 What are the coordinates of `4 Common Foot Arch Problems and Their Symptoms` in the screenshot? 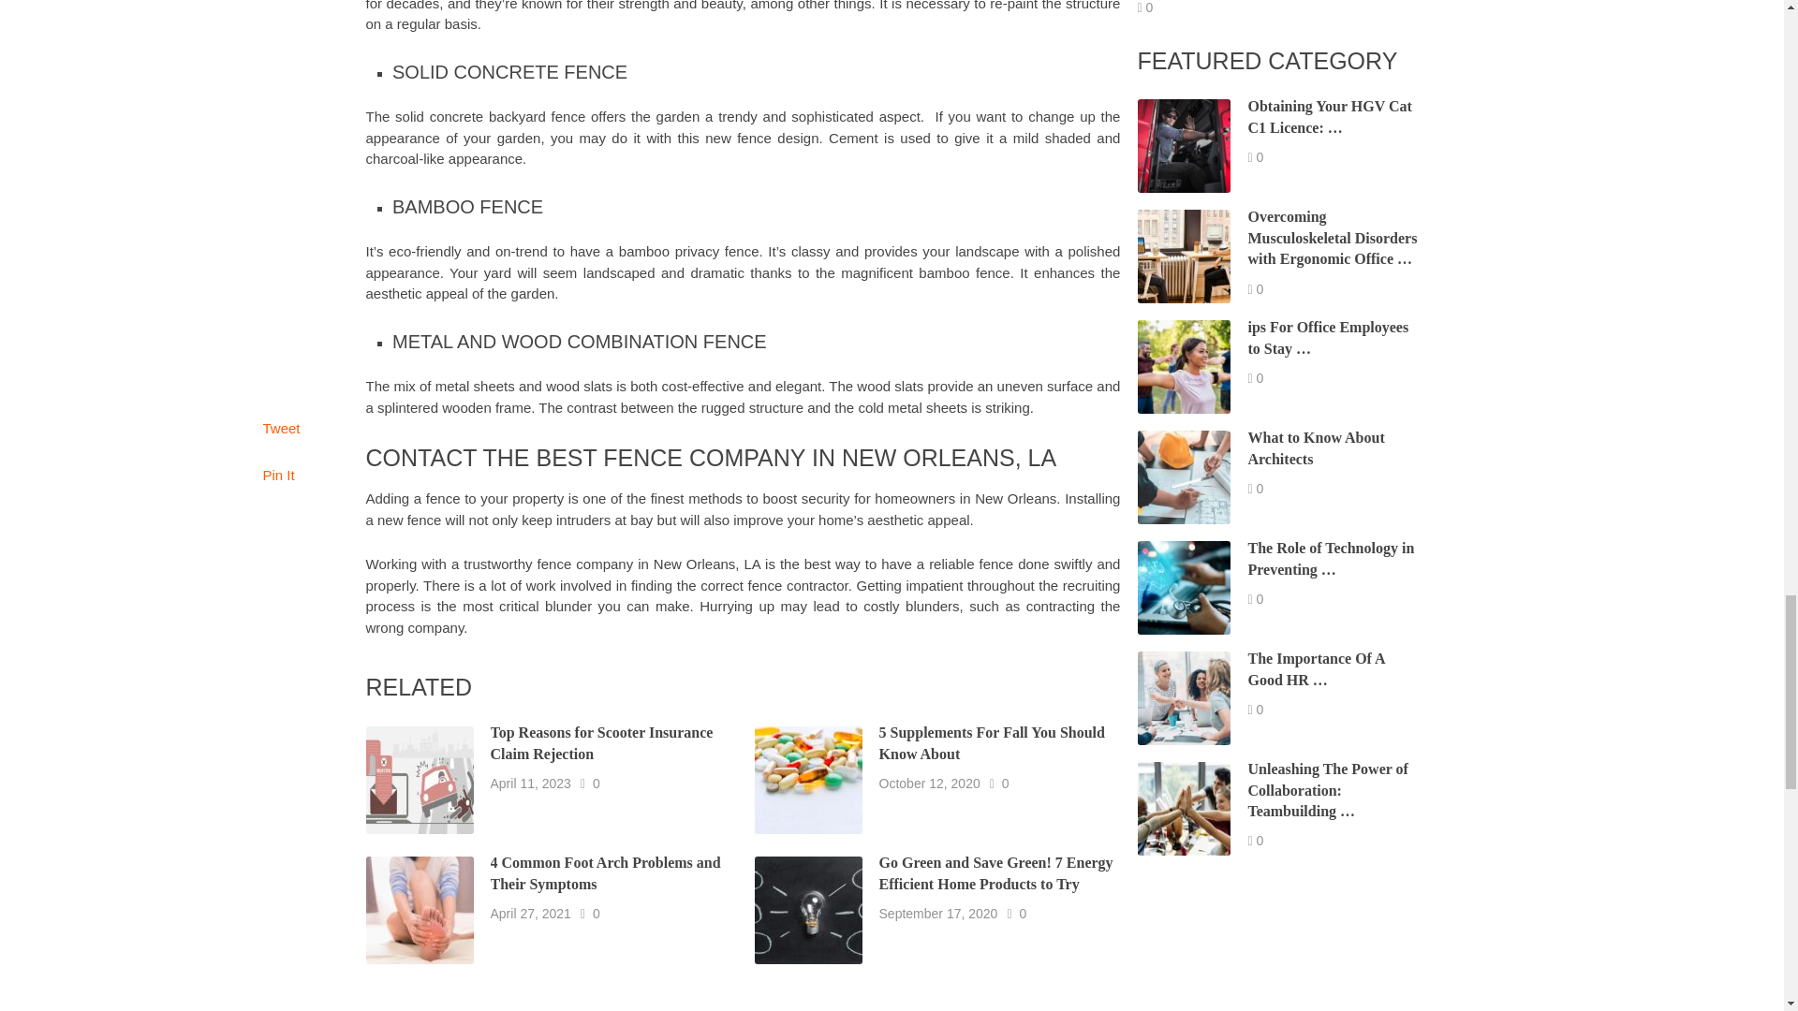 It's located at (605, 872).